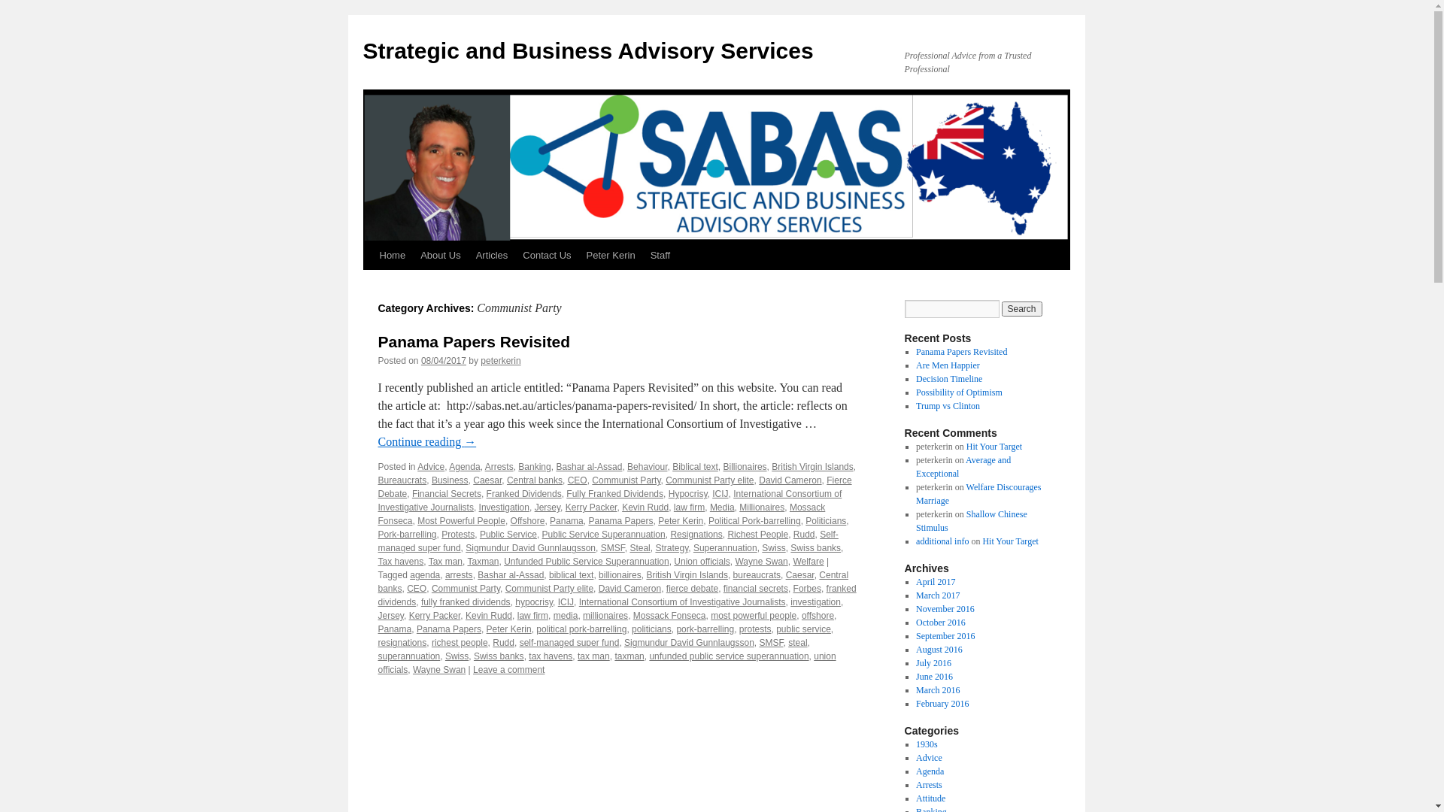  Describe the element at coordinates (797, 643) in the screenshot. I see `steal` at that location.